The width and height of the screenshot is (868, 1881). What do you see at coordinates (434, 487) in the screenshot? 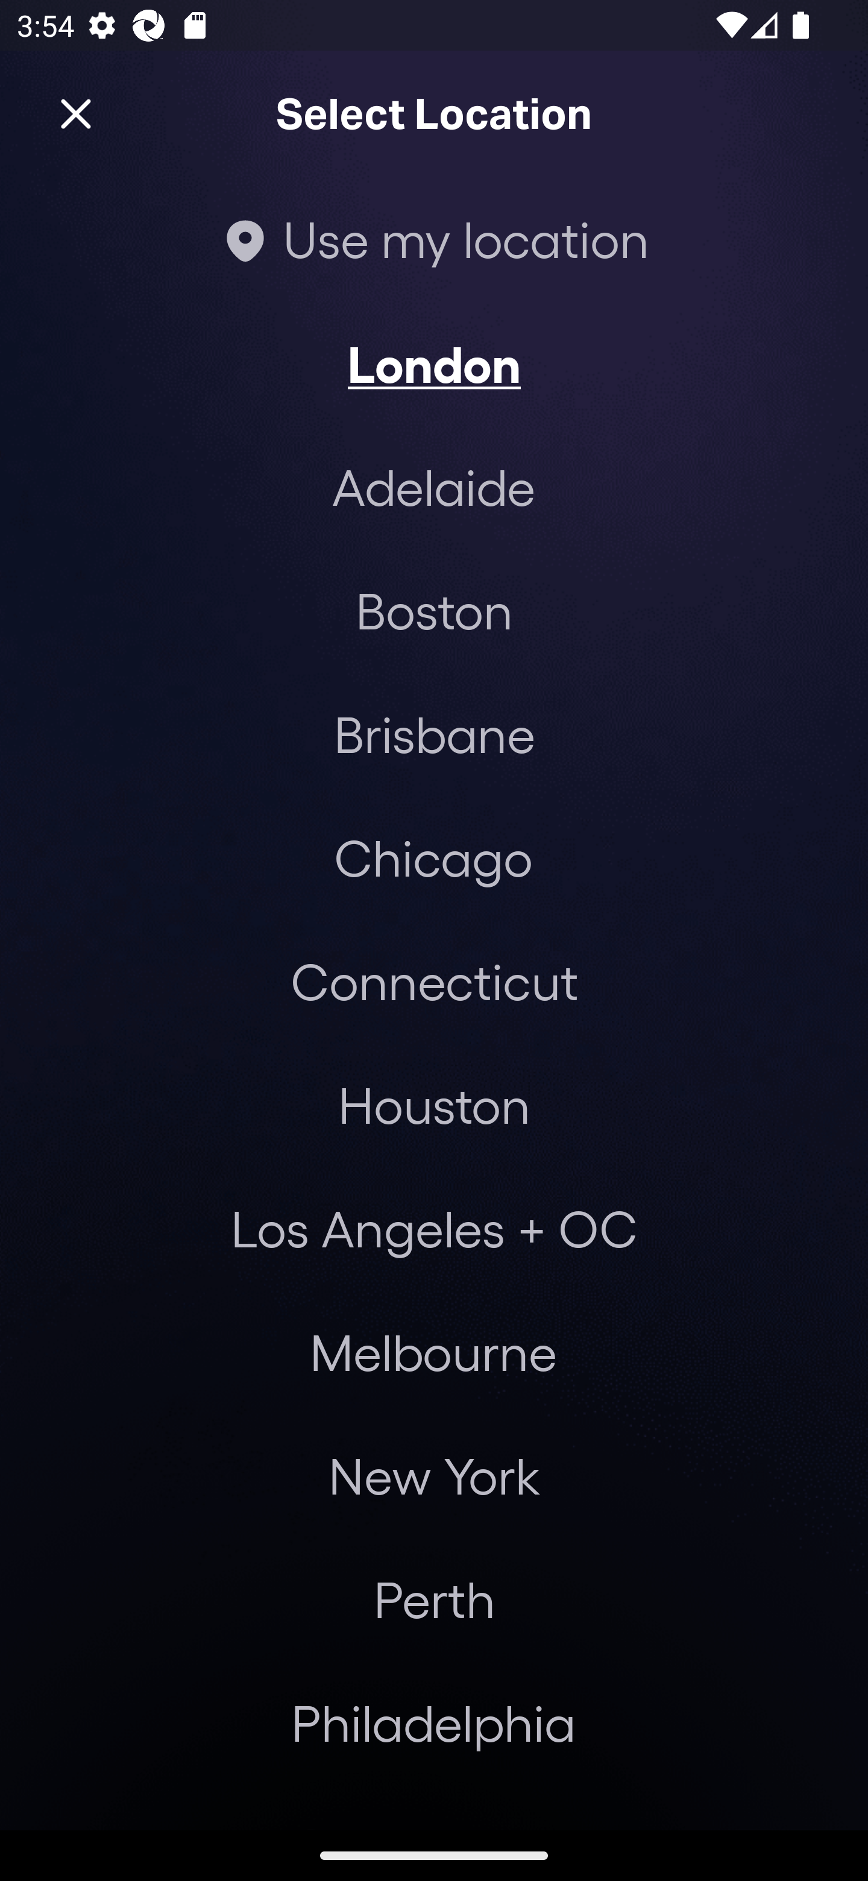
I see `Adelaide` at bounding box center [434, 487].